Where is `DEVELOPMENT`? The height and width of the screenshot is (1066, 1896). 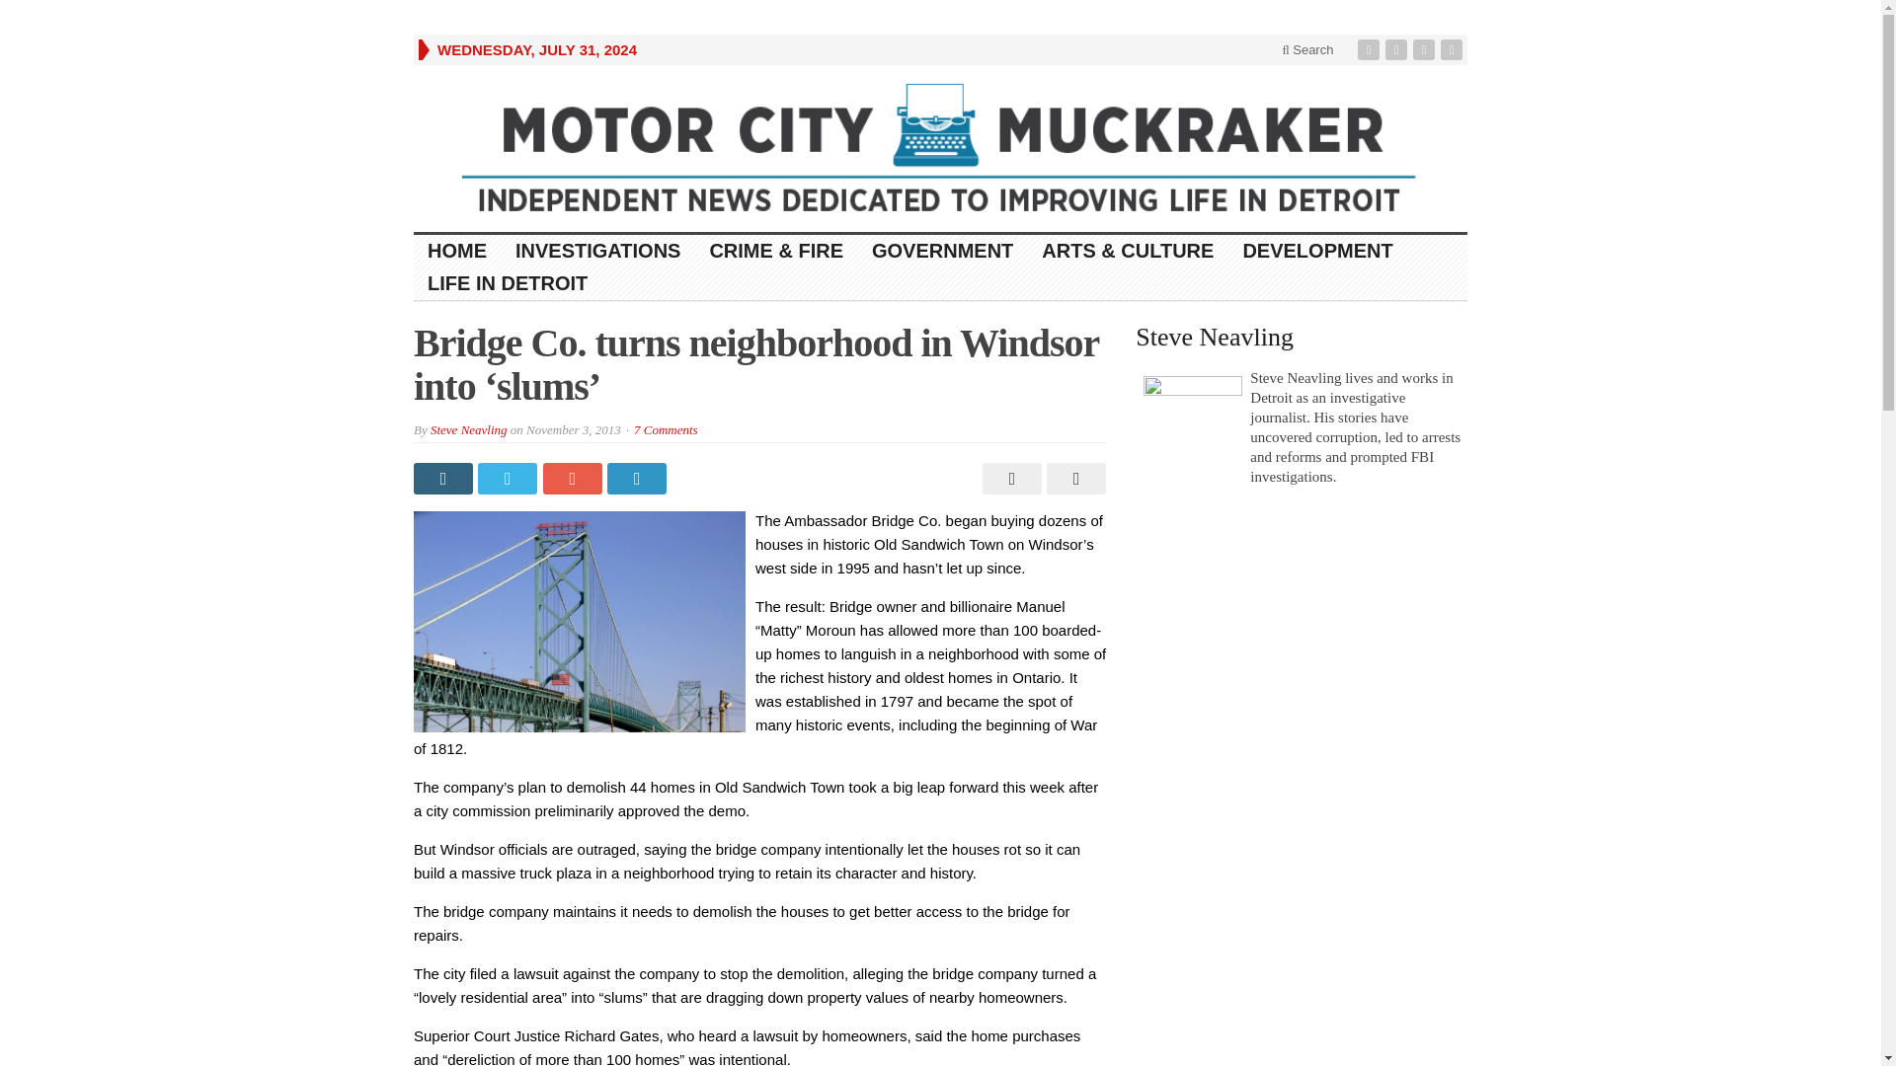 DEVELOPMENT is located at coordinates (1317, 251).